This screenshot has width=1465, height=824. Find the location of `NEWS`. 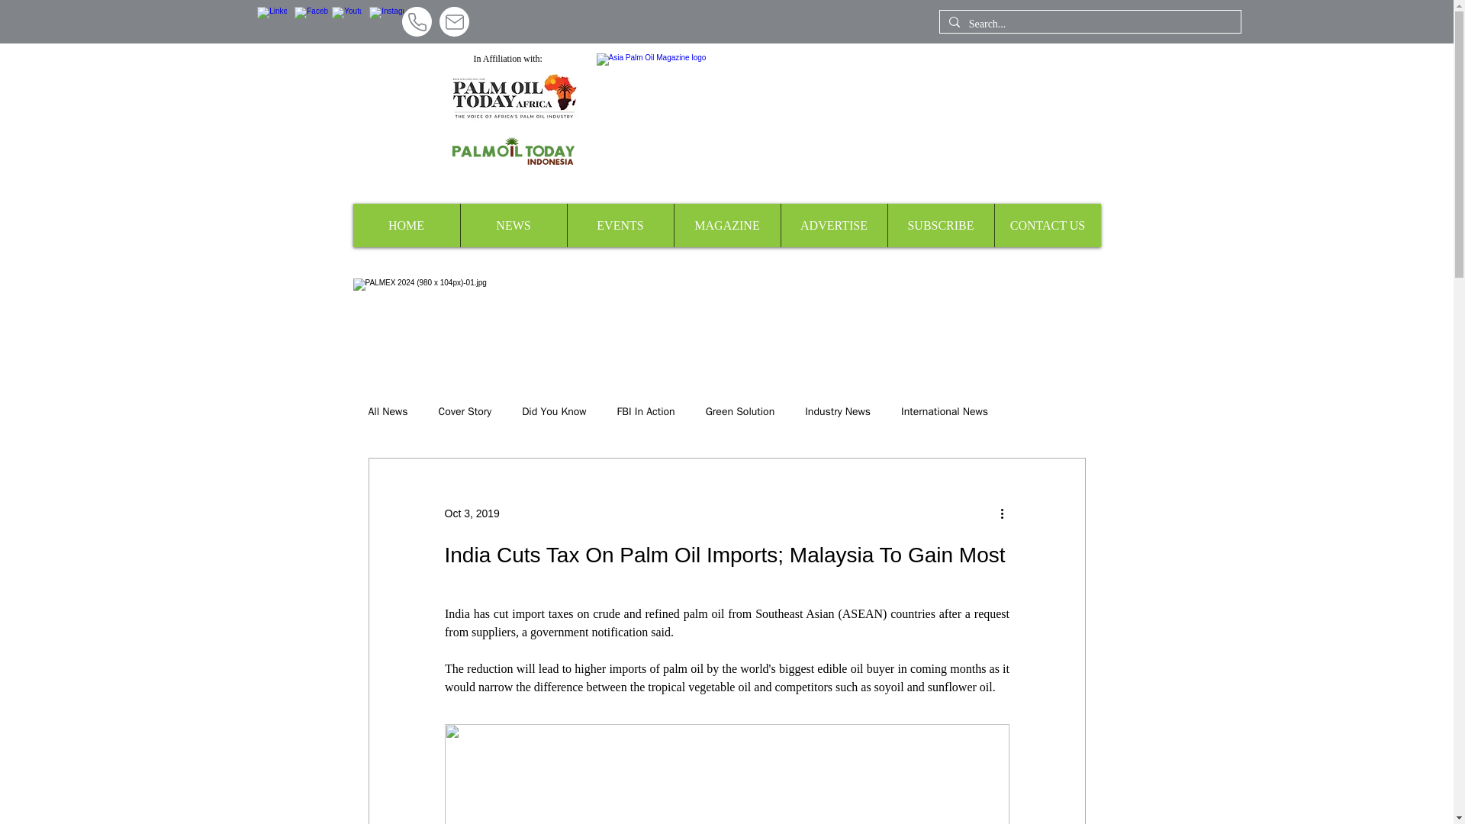

NEWS is located at coordinates (513, 225).